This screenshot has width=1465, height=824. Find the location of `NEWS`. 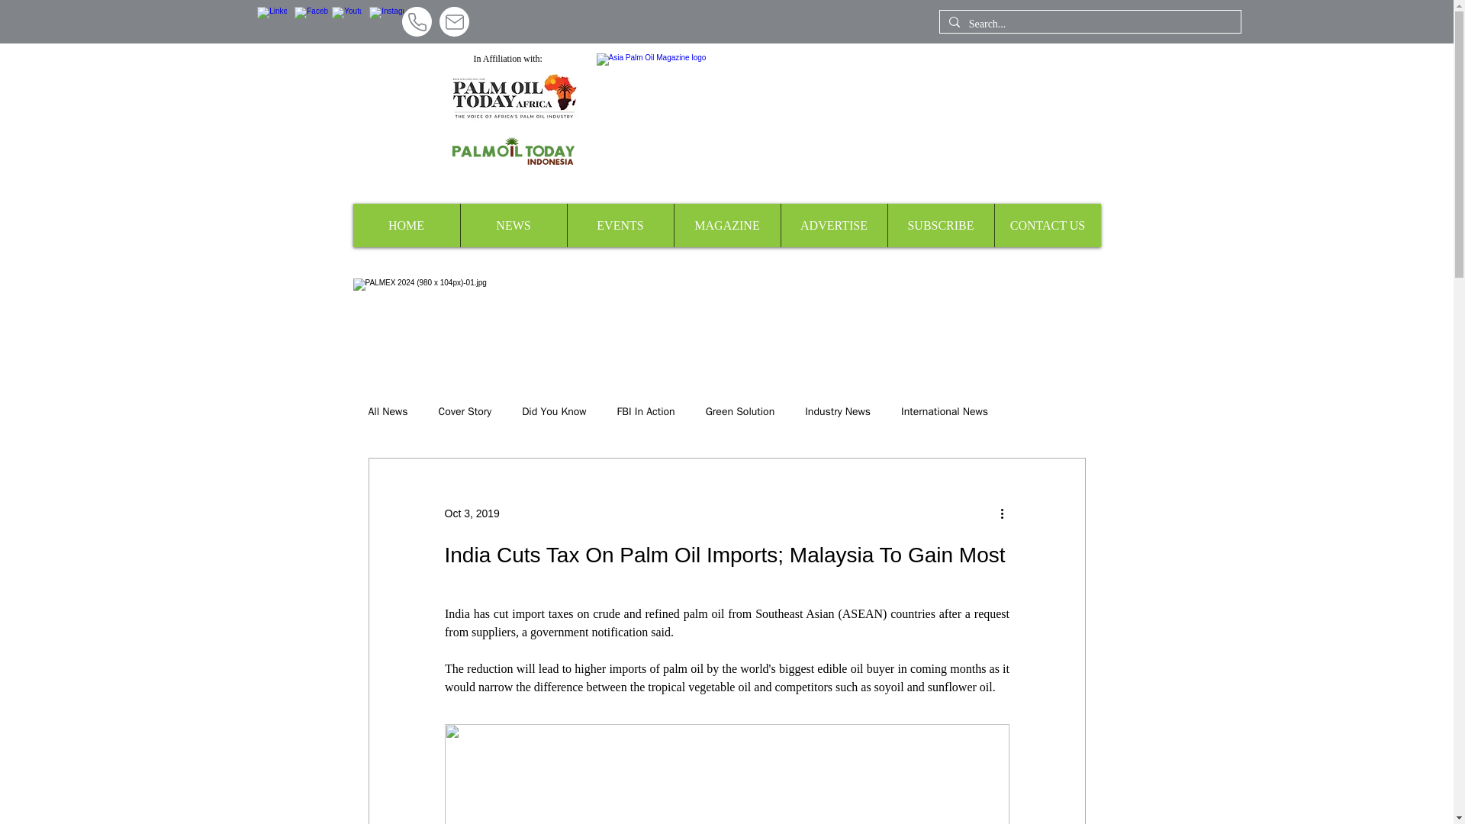

NEWS is located at coordinates (513, 225).